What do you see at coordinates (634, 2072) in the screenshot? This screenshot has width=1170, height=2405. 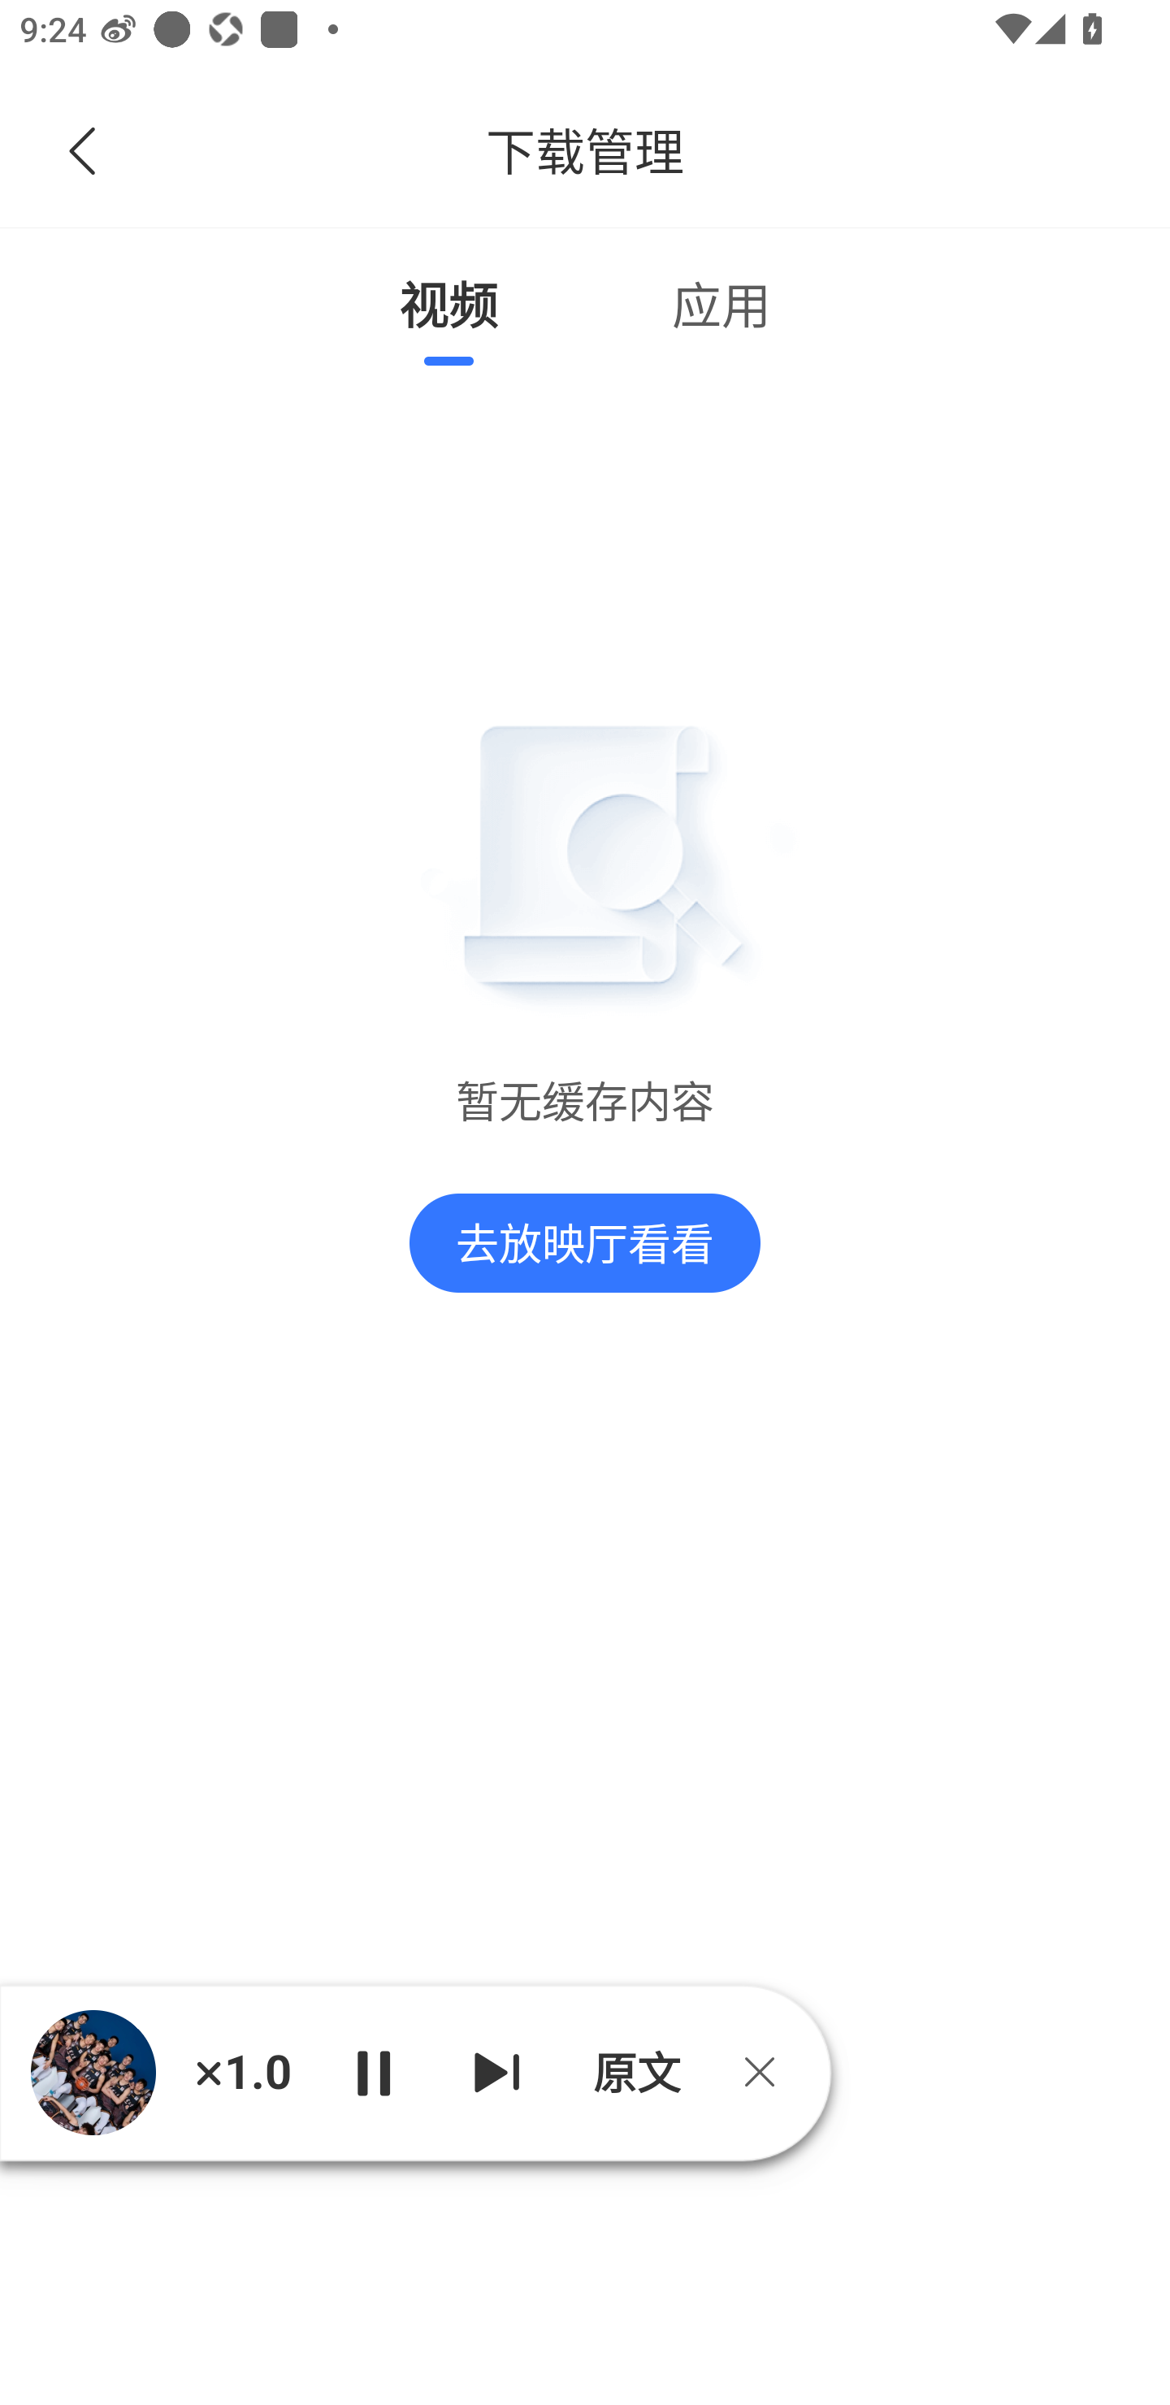 I see `原文` at bounding box center [634, 2072].